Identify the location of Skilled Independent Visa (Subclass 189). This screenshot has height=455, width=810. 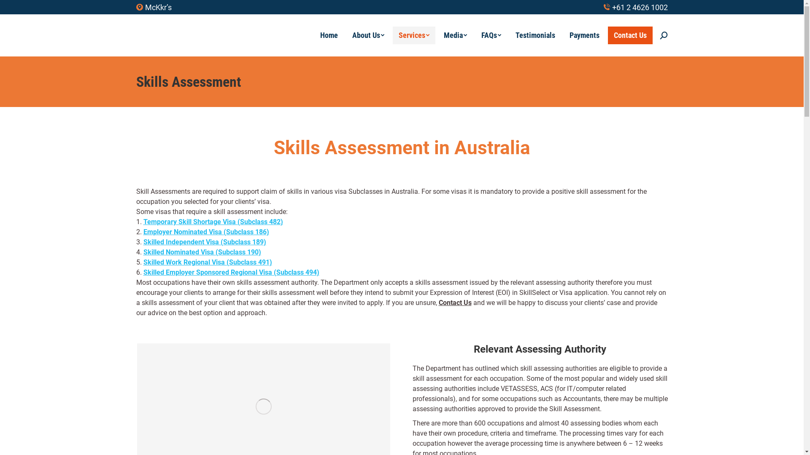
(205, 242).